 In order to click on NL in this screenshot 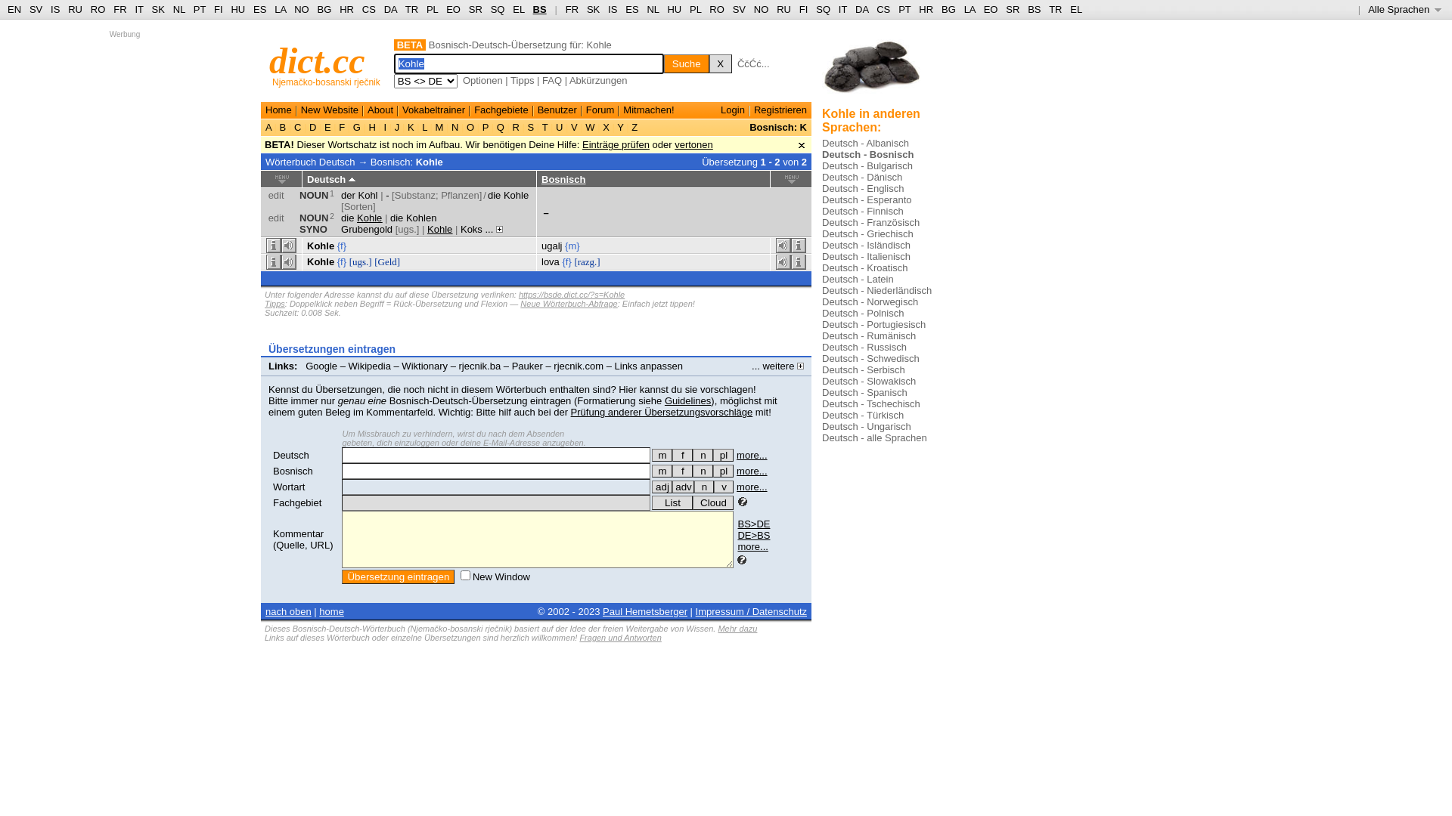, I will do `click(653, 9)`.